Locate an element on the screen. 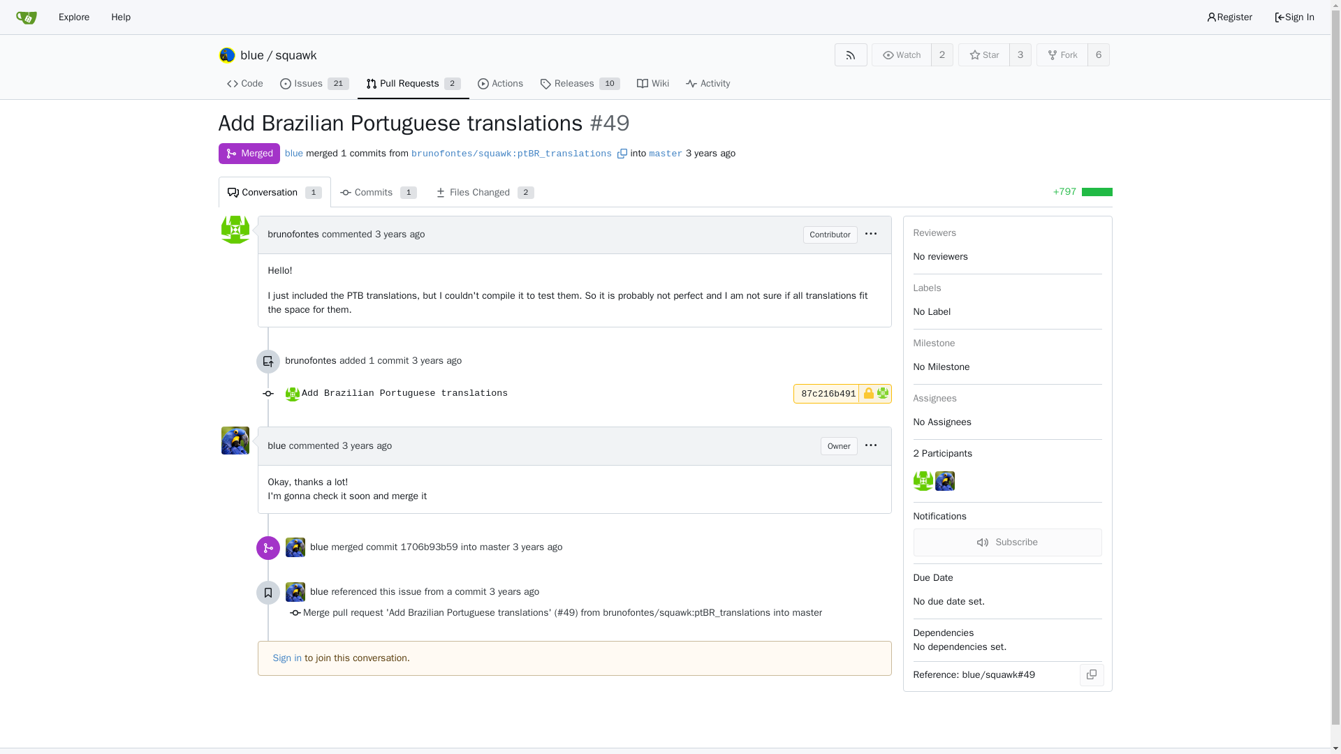 This screenshot has width=1341, height=754. Watch is located at coordinates (413, 84).